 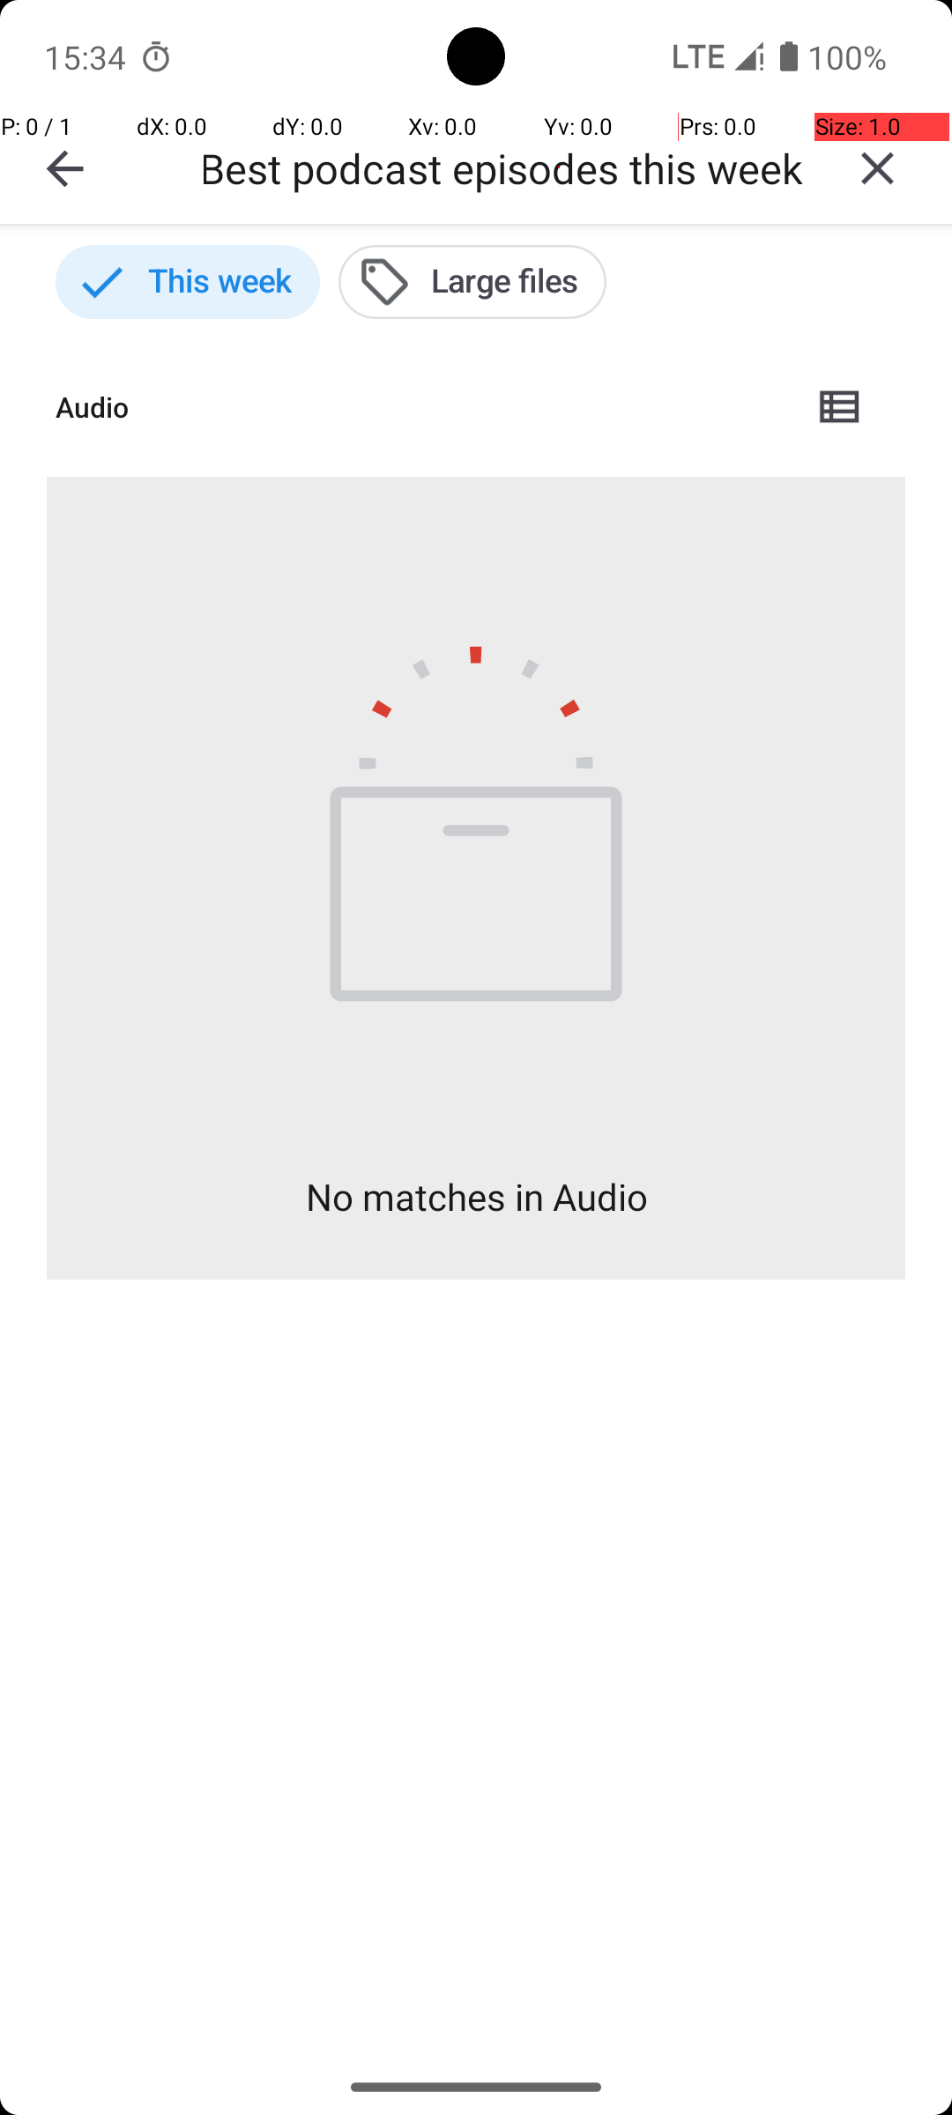 What do you see at coordinates (476, 1197) in the screenshot?
I see `No matches in Audio` at bounding box center [476, 1197].